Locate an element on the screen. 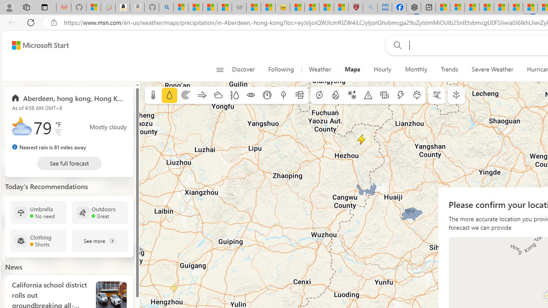 The height and width of the screenshot is (308, 548). Weather is located at coordinates (320, 69).